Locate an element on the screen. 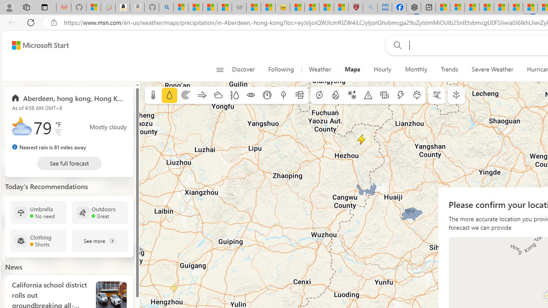 The height and width of the screenshot is (308, 548). Weather is located at coordinates (320, 69).